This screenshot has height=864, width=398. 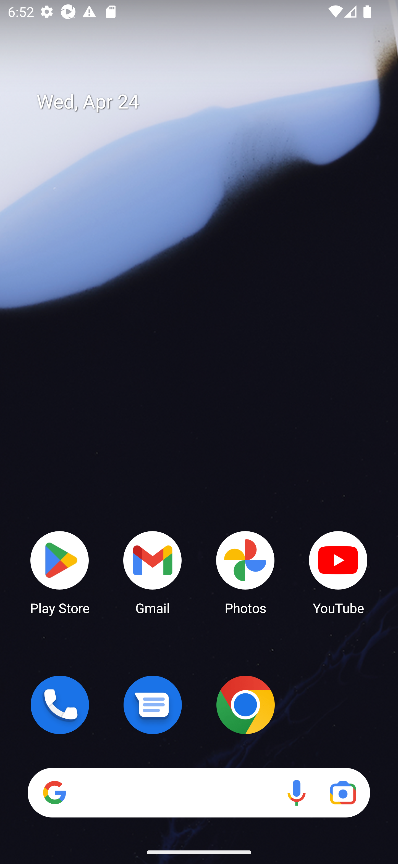 I want to click on Play Store, so click(x=60, y=572).